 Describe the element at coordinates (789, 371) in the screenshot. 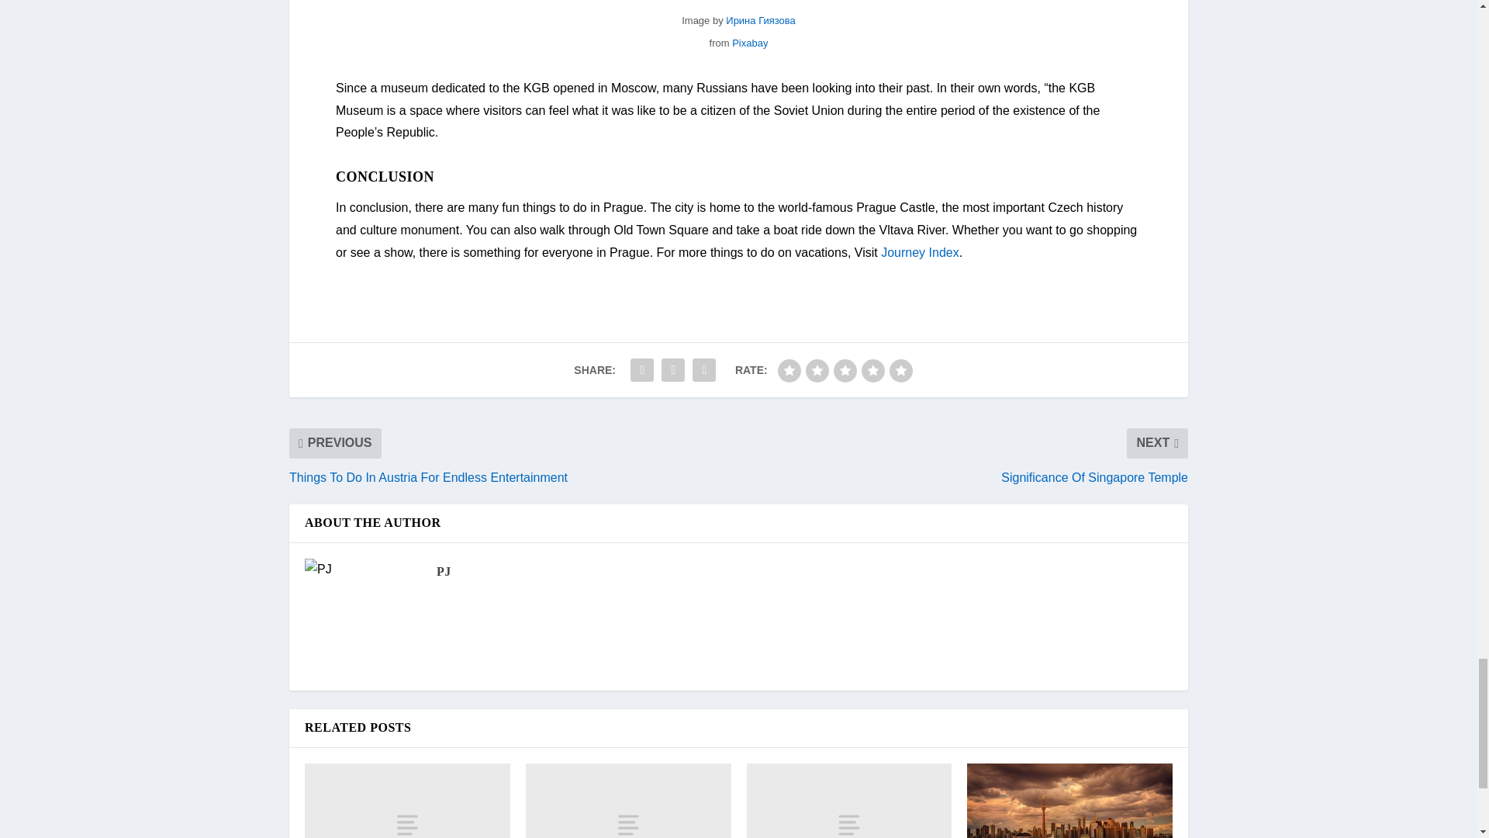

I see `bad` at that location.